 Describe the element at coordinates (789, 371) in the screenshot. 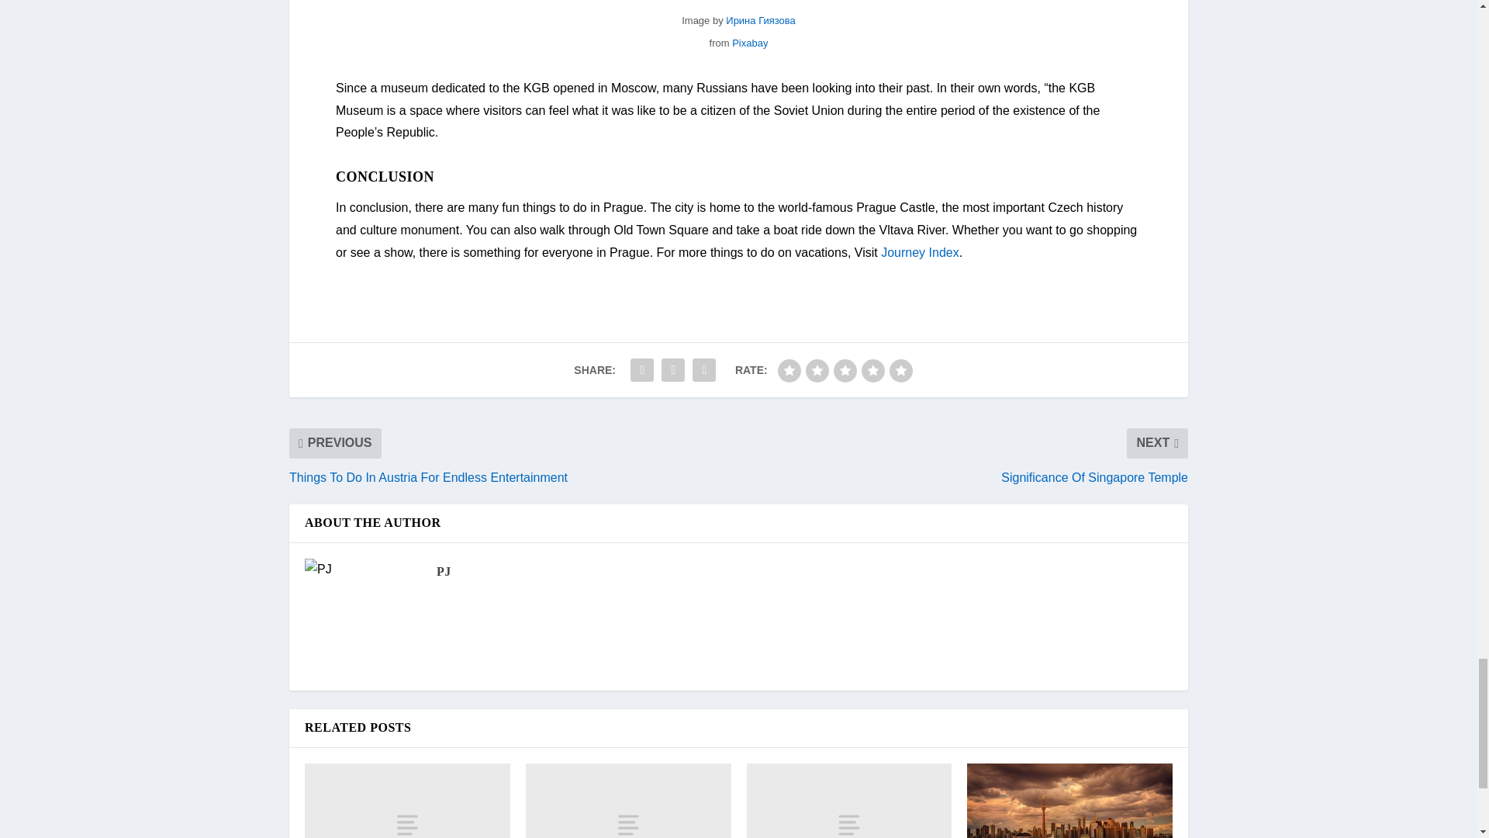

I see `bad` at that location.